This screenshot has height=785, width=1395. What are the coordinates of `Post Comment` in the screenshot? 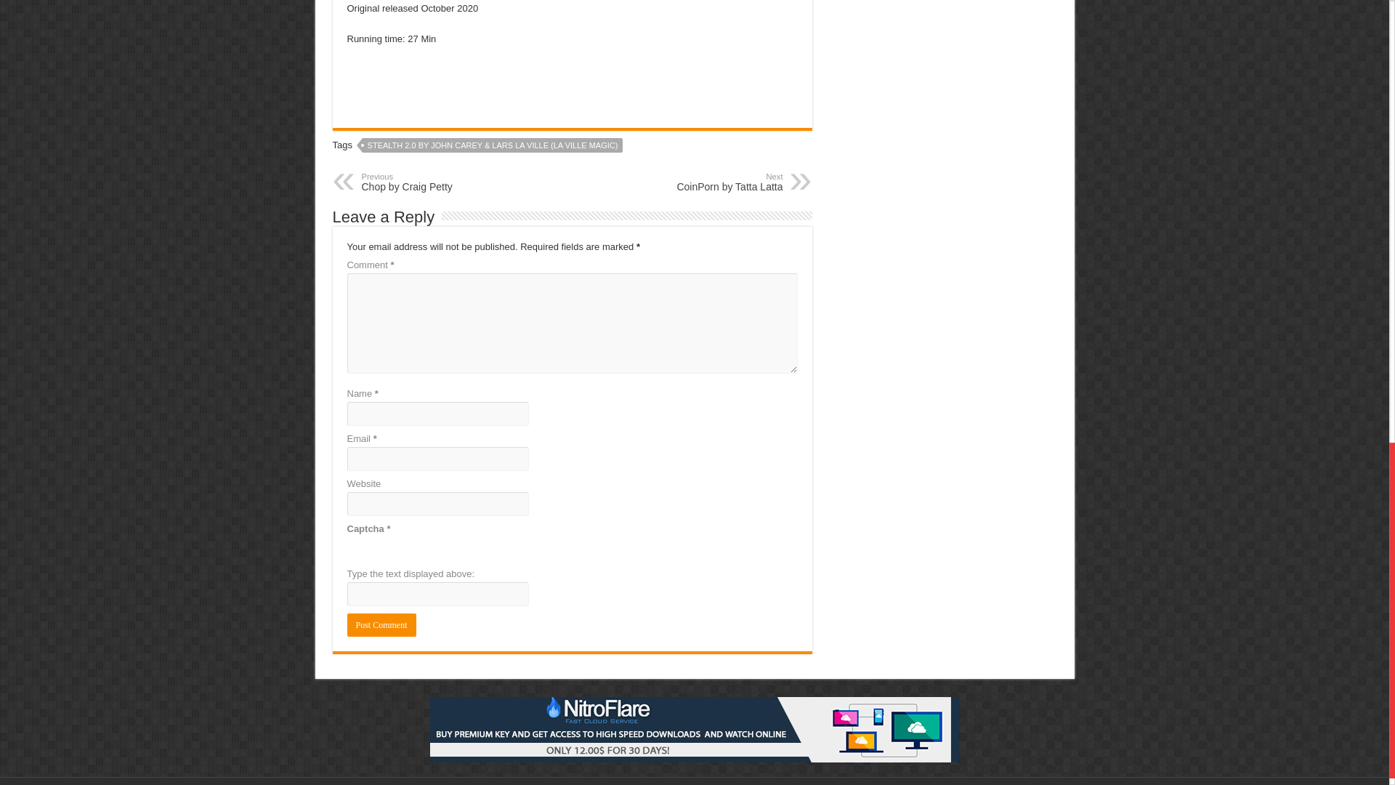 It's located at (381, 624).